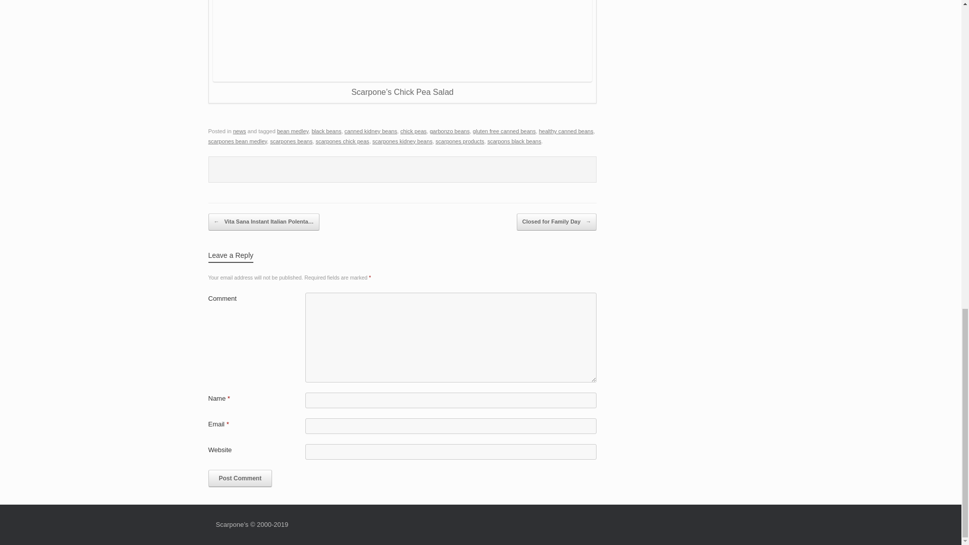  I want to click on scarpones chick peas, so click(342, 141).